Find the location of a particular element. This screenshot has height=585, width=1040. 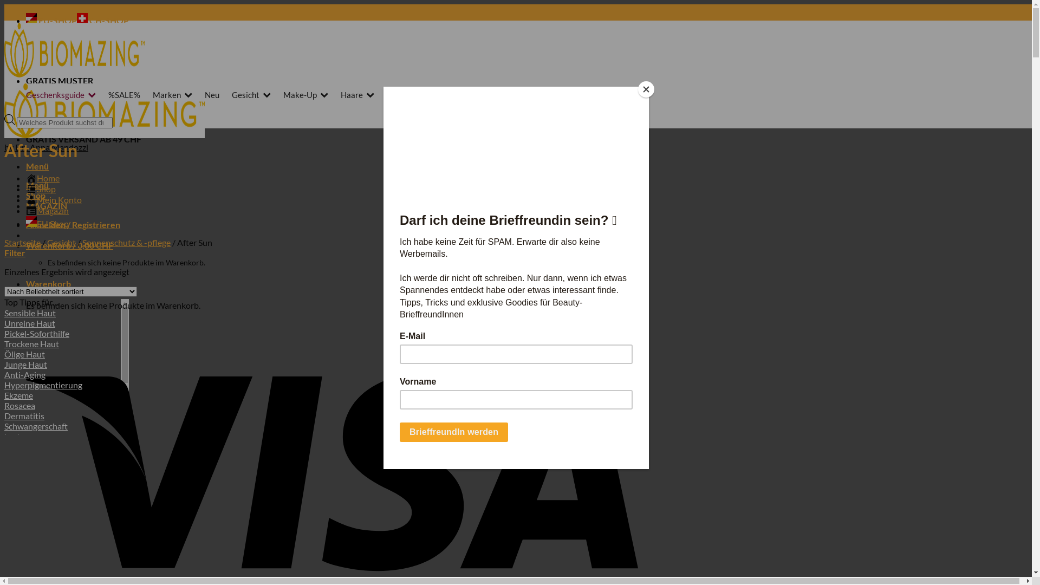

by Dr . Anna Mandozzi is located at coordinates (47, 147).